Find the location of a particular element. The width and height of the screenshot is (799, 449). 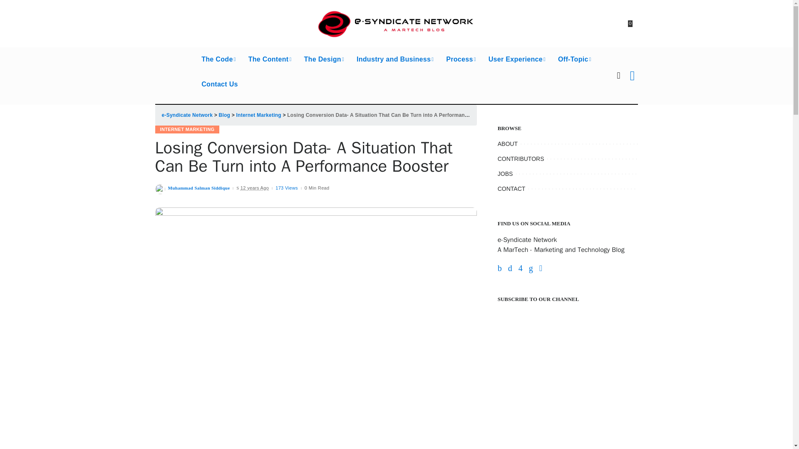

e-Syndicate Network is located at coordinates (396, 23).